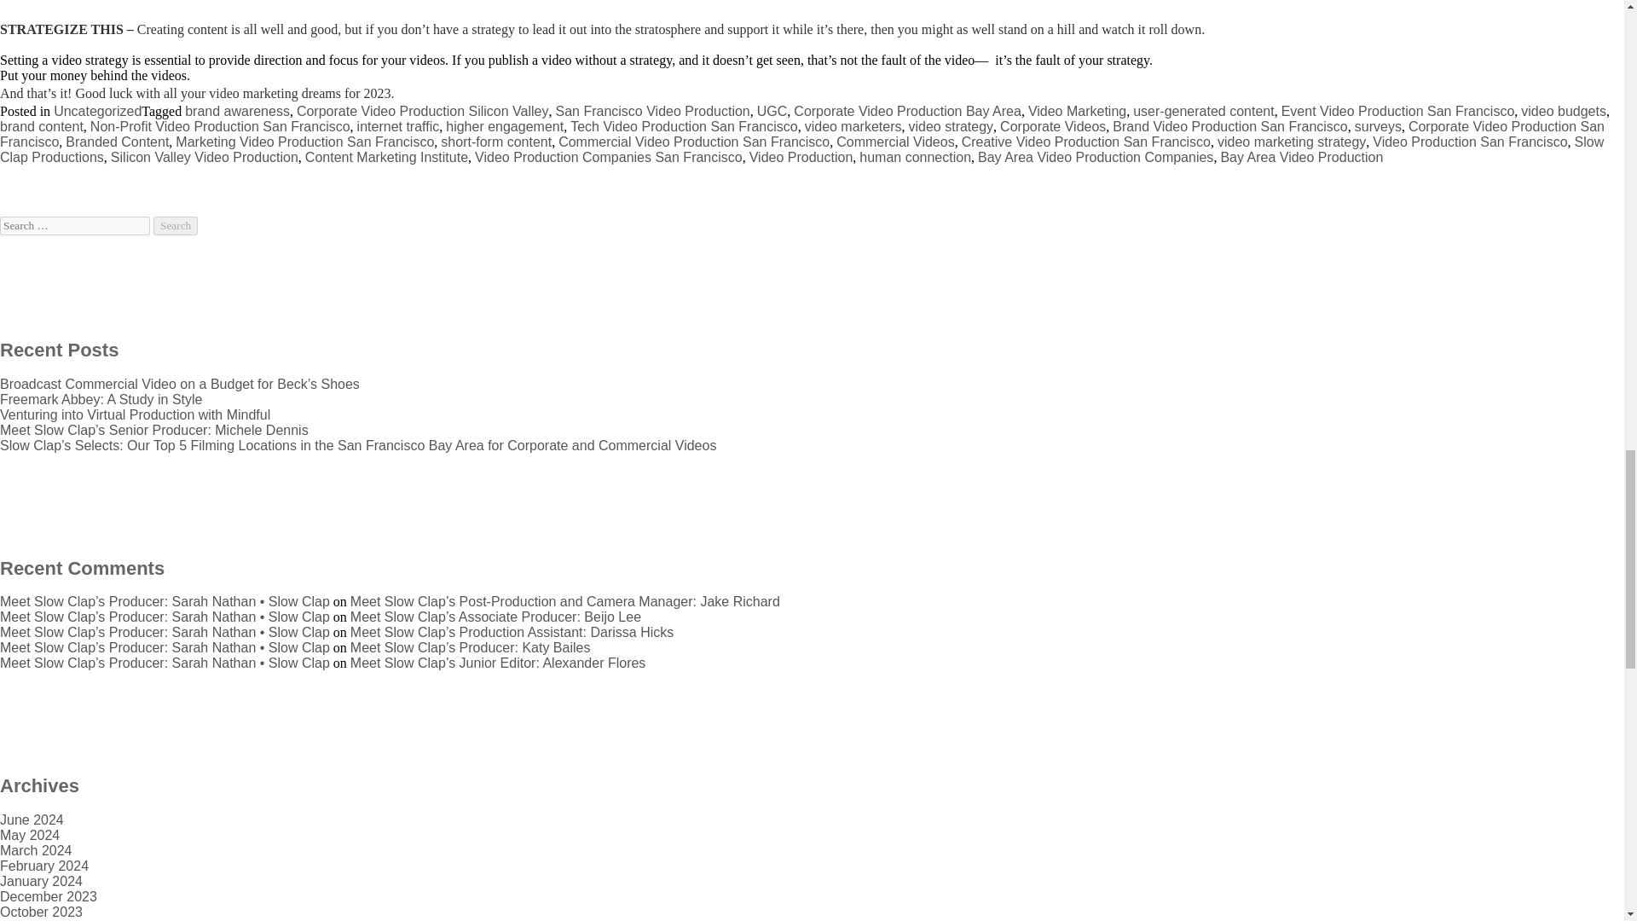 The width and height of the screenshot is (1637, 921). I want to click on brand content, so click(41, 126).